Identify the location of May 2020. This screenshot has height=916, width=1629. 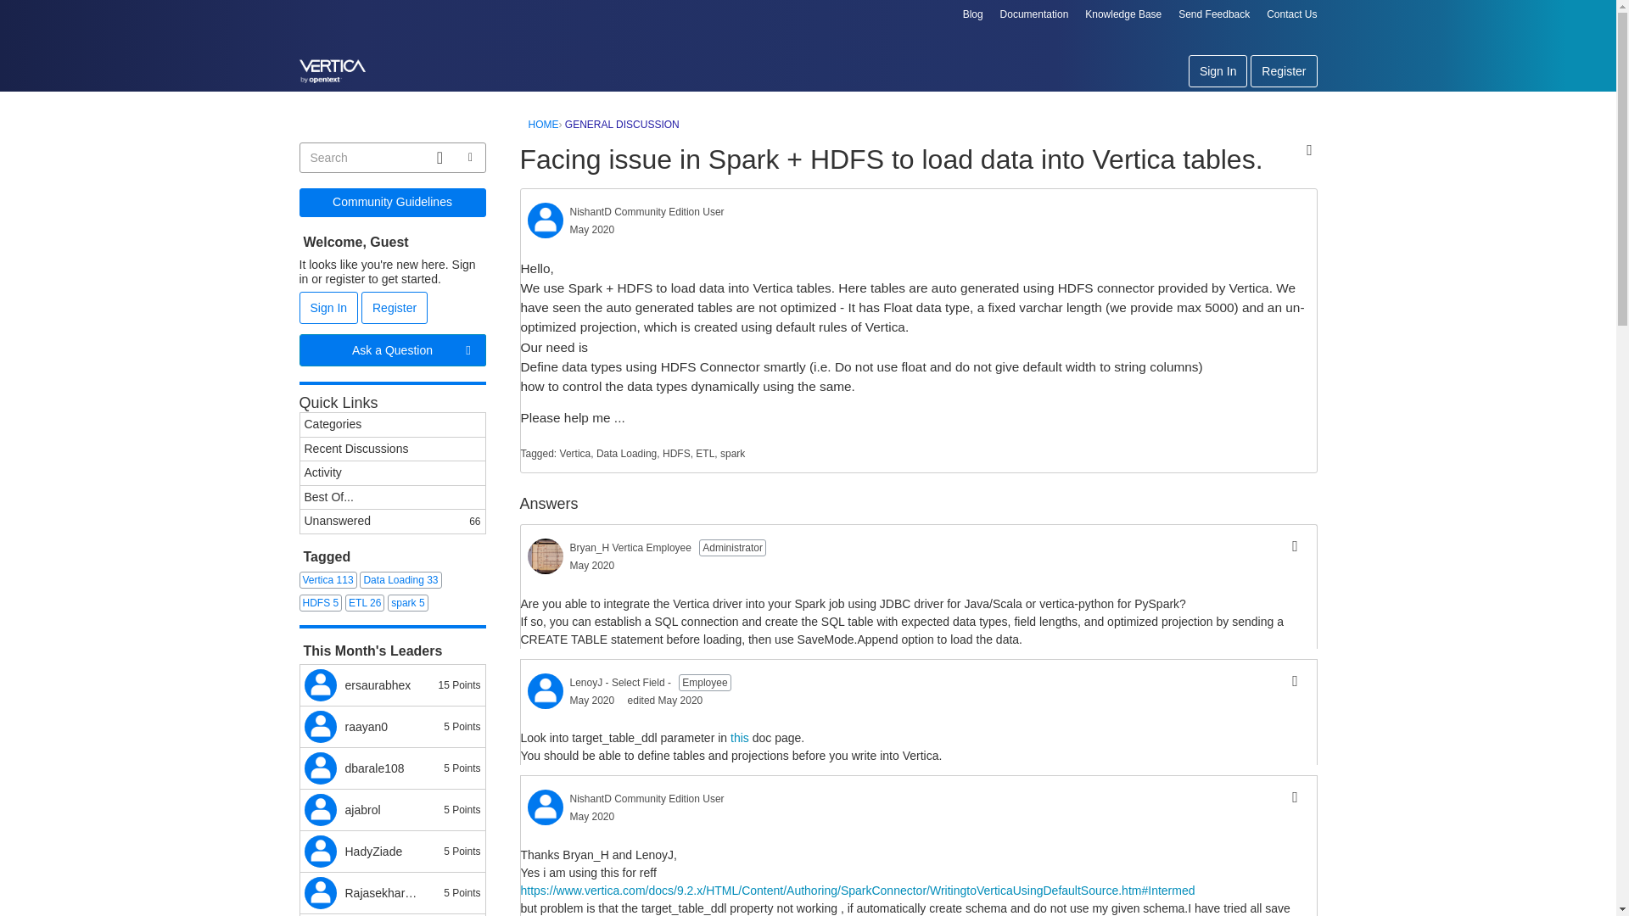
(592, 700).